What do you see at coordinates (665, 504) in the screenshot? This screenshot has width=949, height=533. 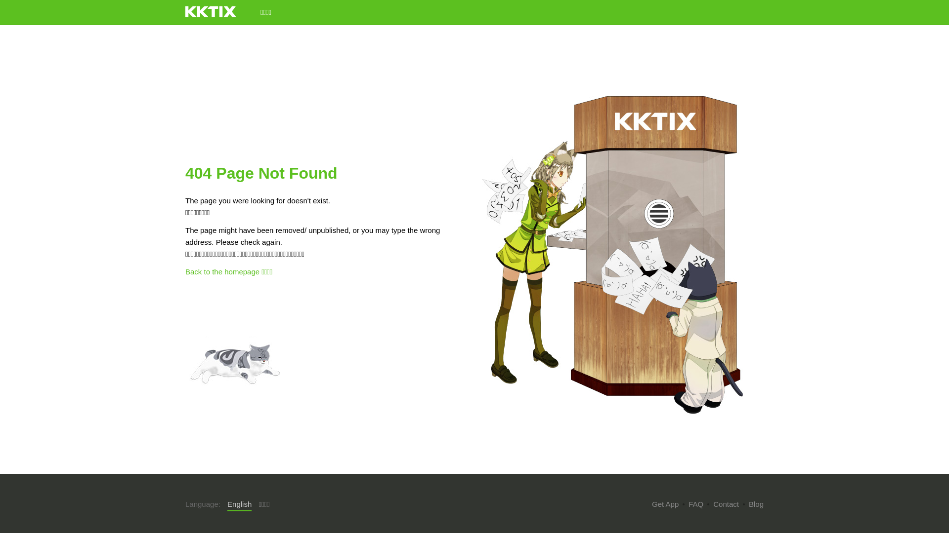 I see `Get App` at bounding box center [665, 504].